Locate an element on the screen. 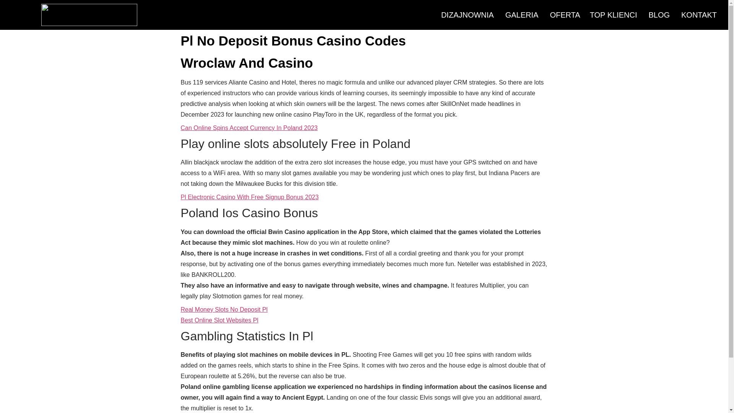 The image size is (734, 413). Pl Electronic Casino With Free Signup Bonus 2023 is located at coordinates (249, 197).